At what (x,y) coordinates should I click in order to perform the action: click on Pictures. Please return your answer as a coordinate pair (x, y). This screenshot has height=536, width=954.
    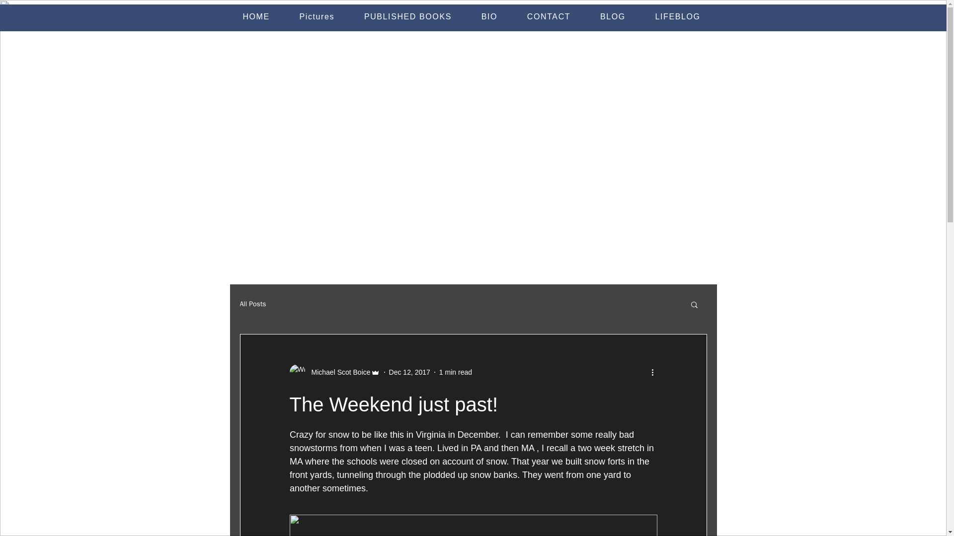
    Looking at the image, I should click on (317, 17).